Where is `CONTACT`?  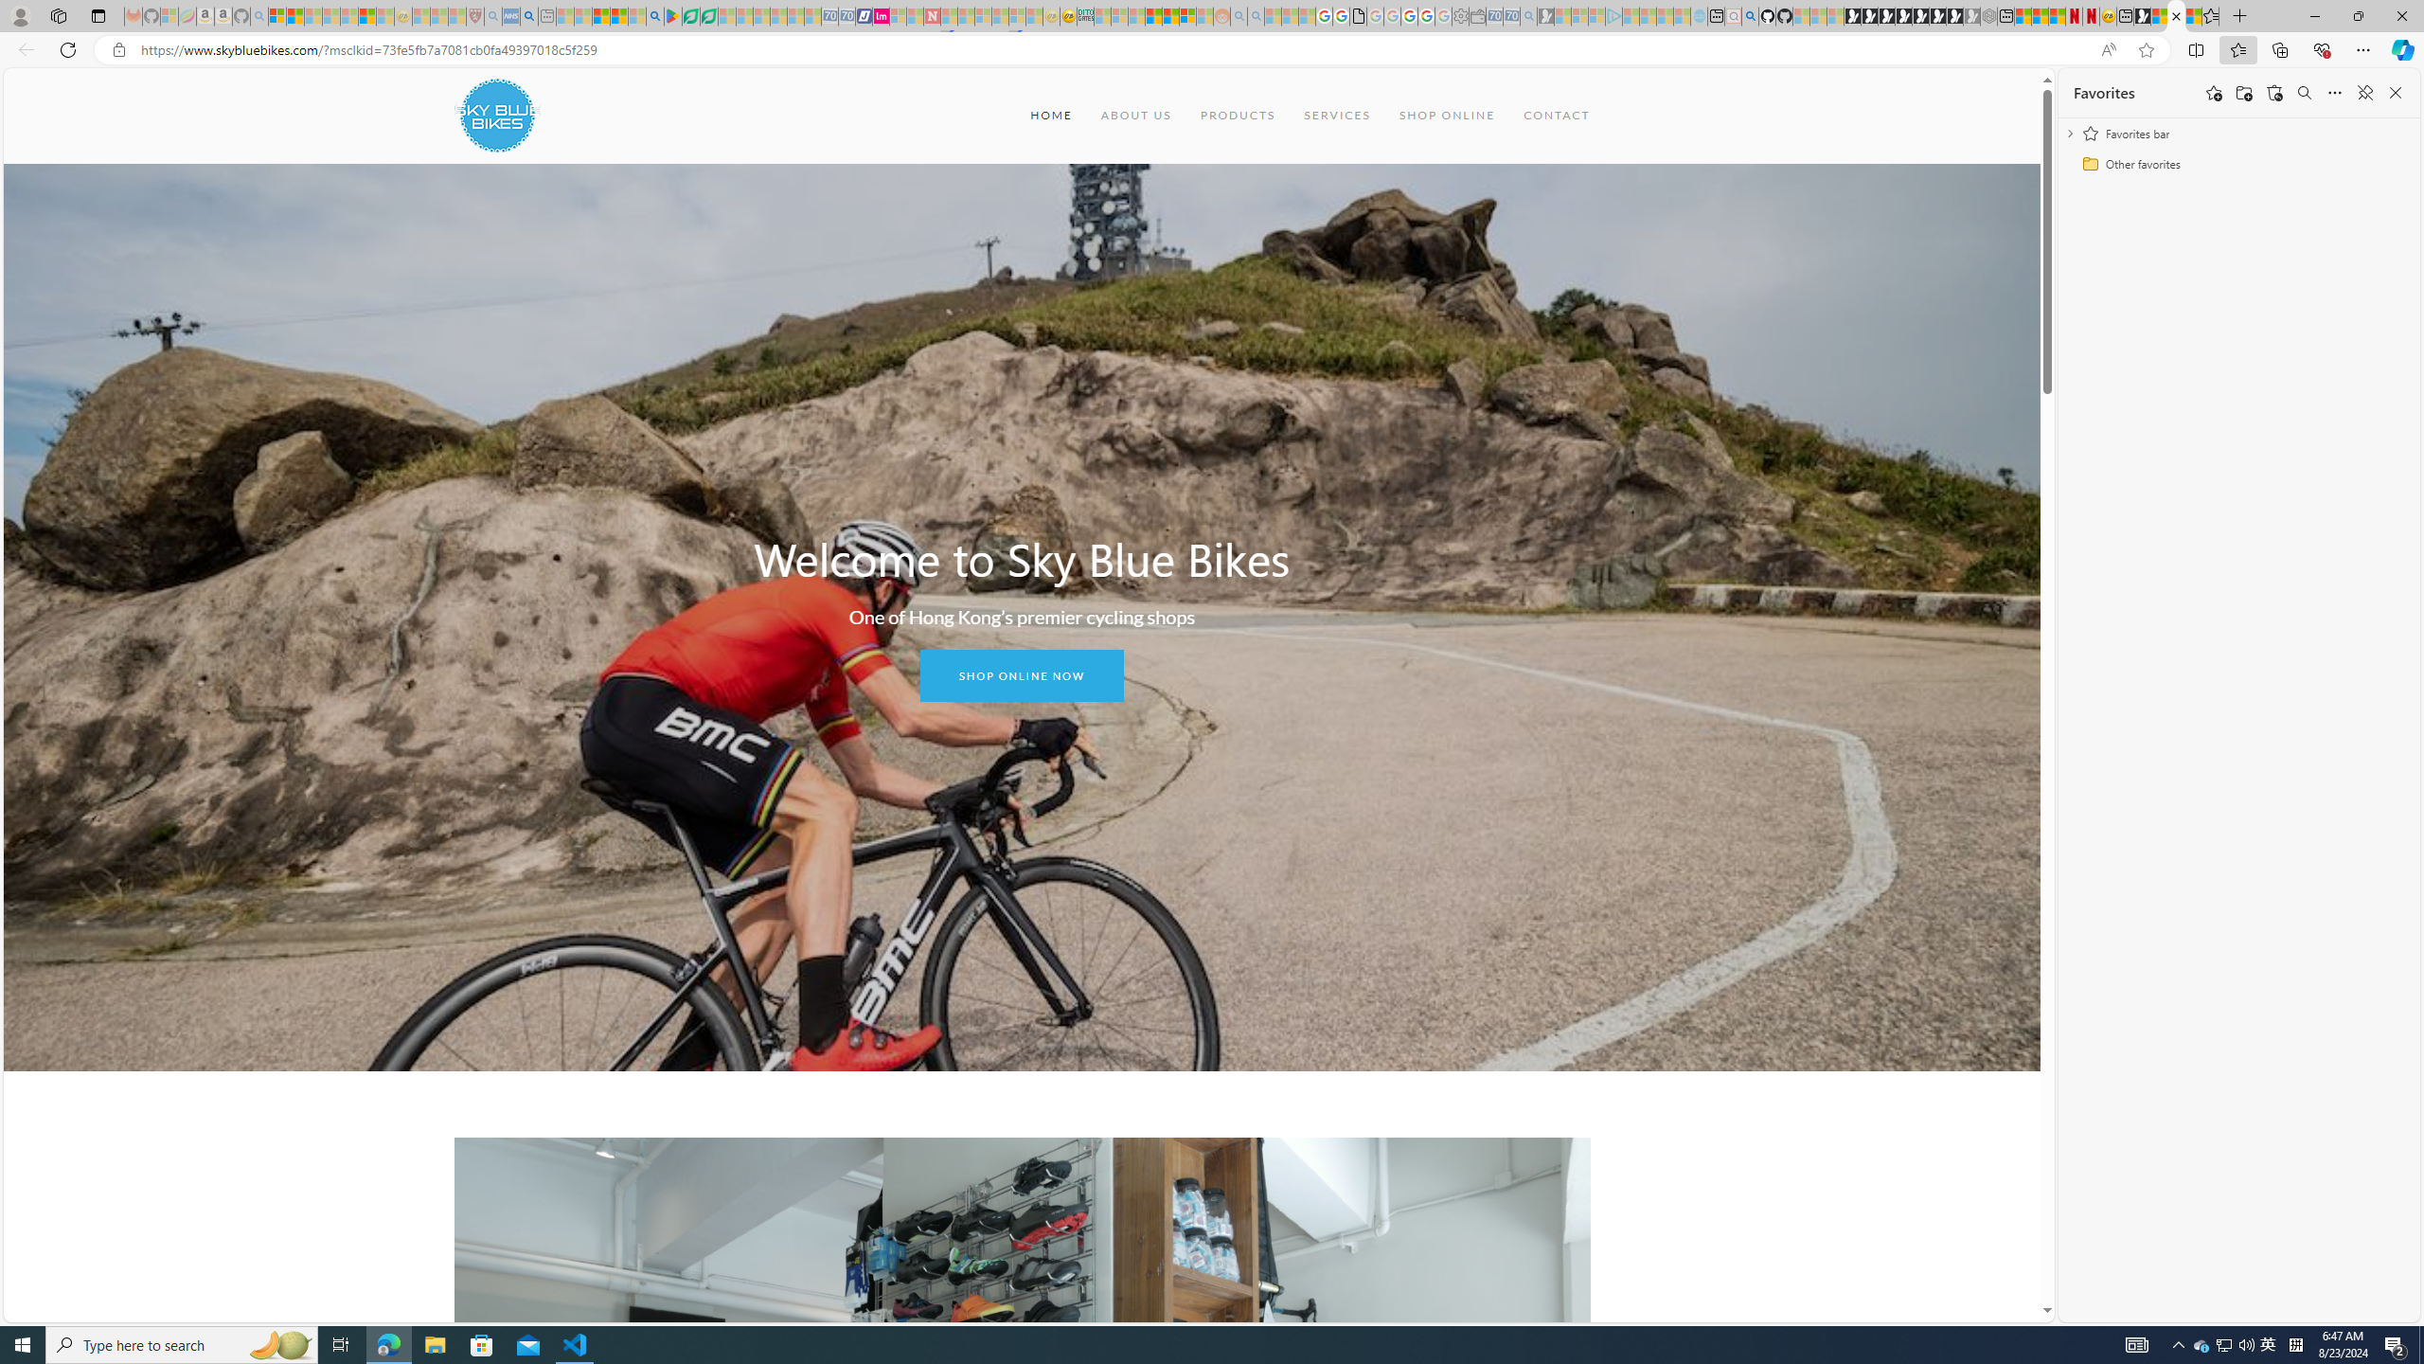 CONTACT is located at coordinates (1557, 116).